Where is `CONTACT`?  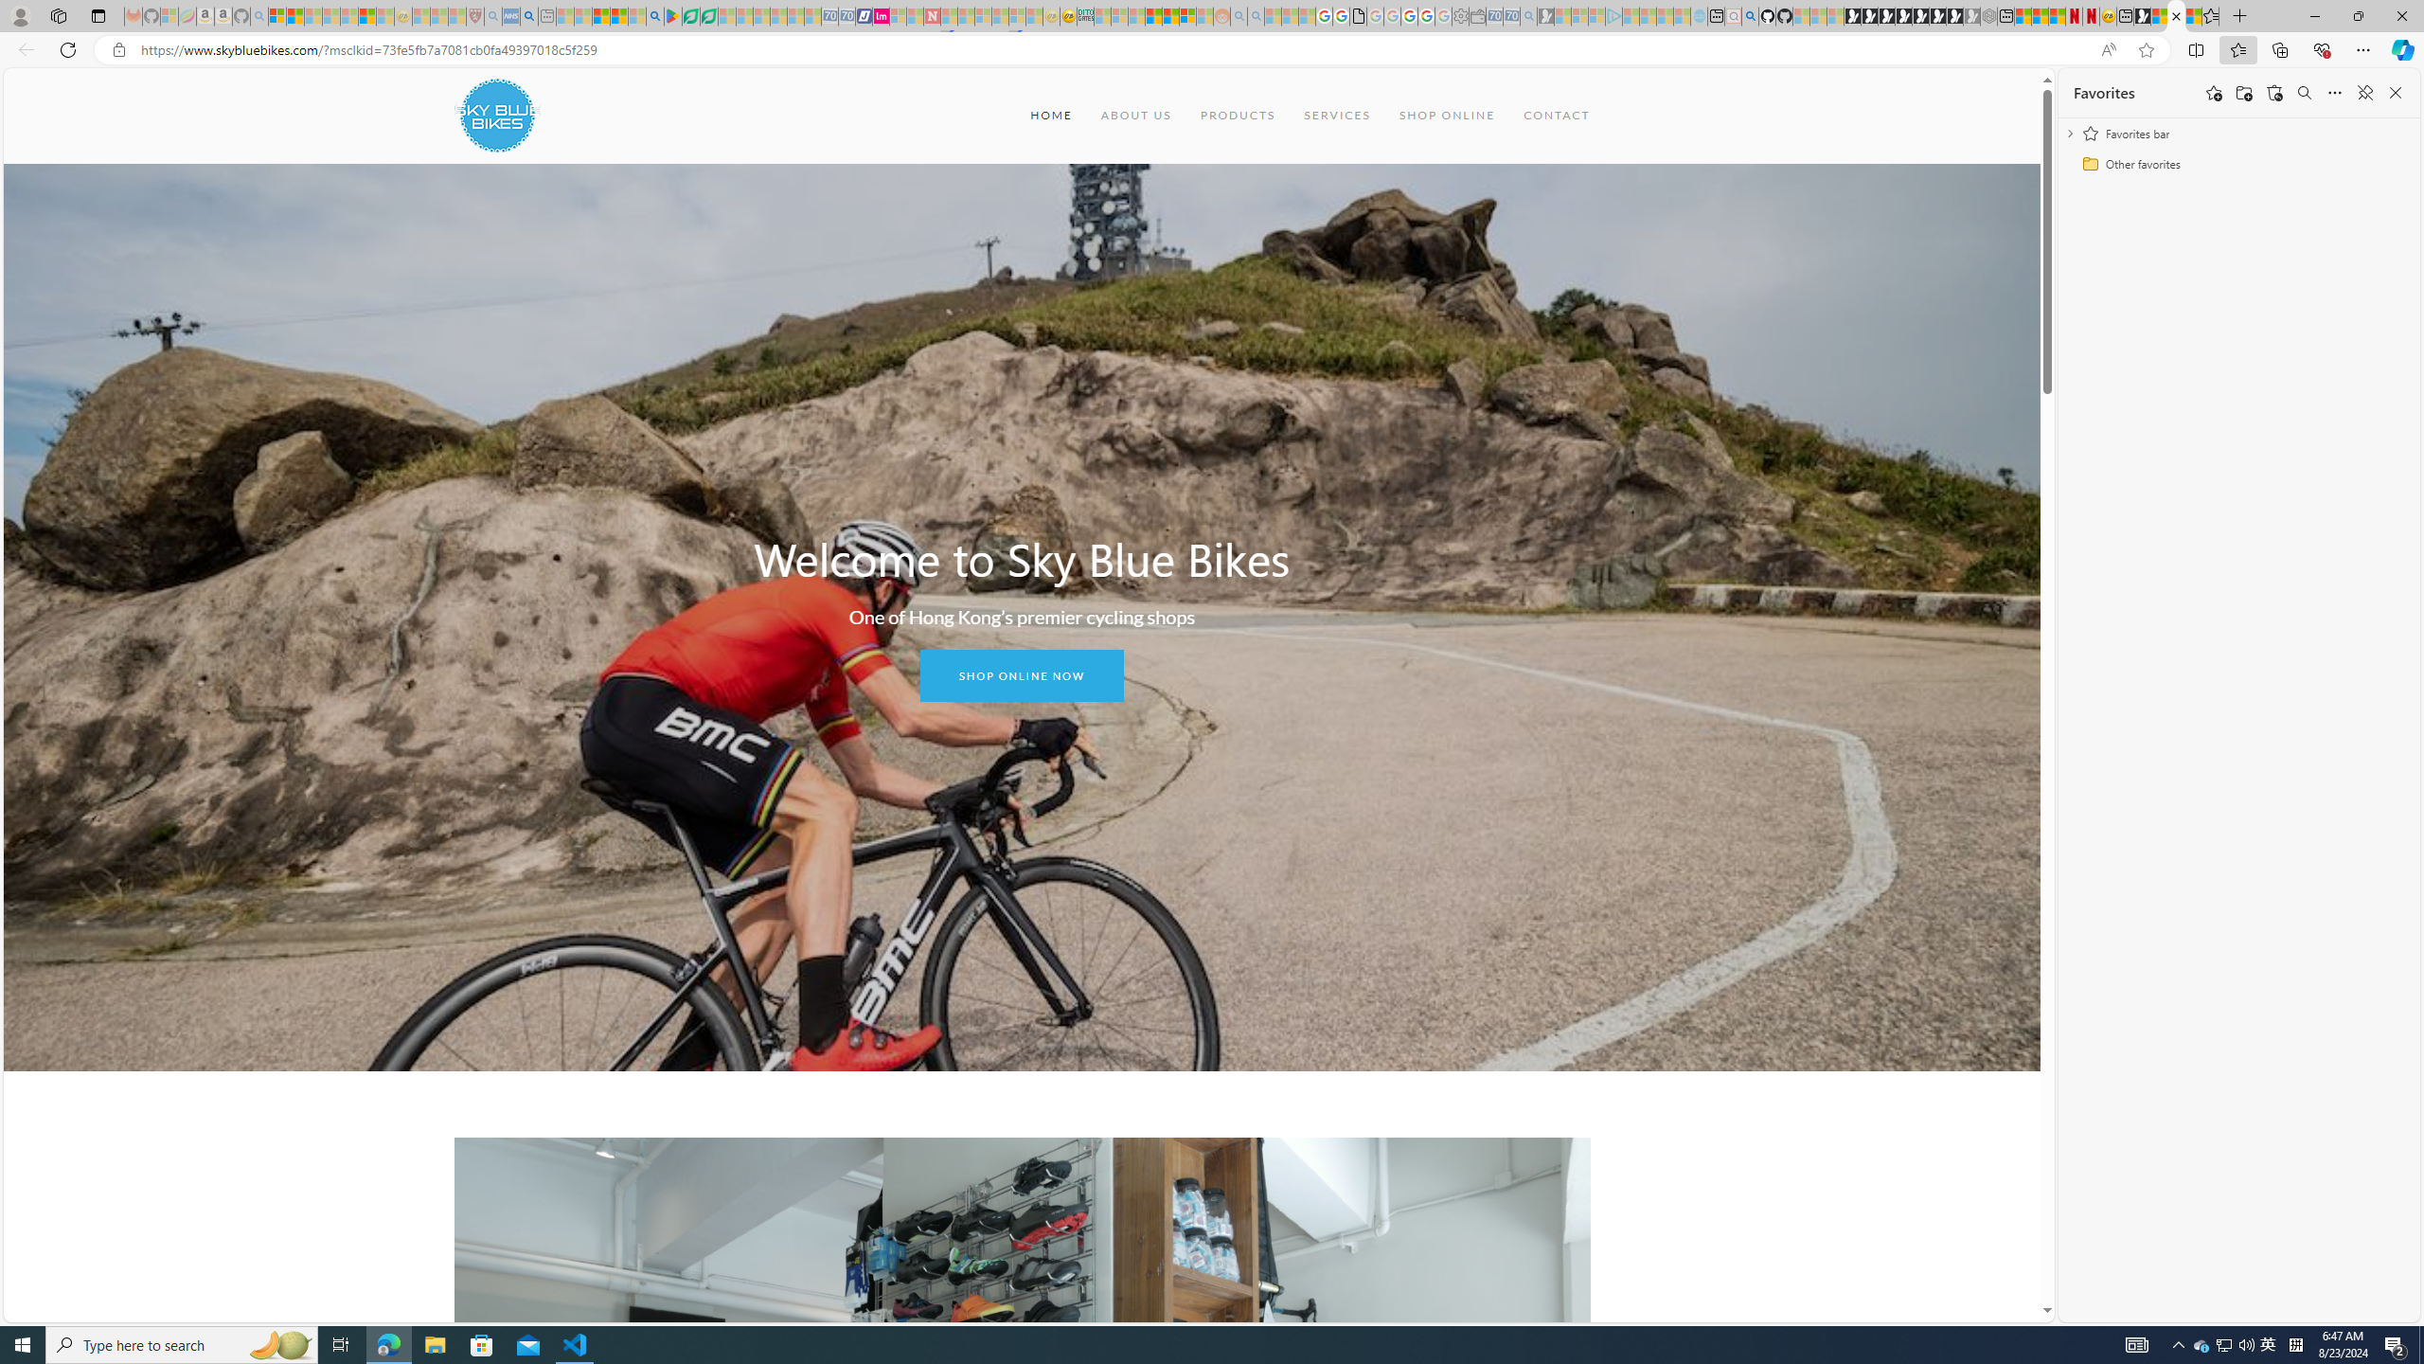 CONTACT is located at coordinates (1557, 116).